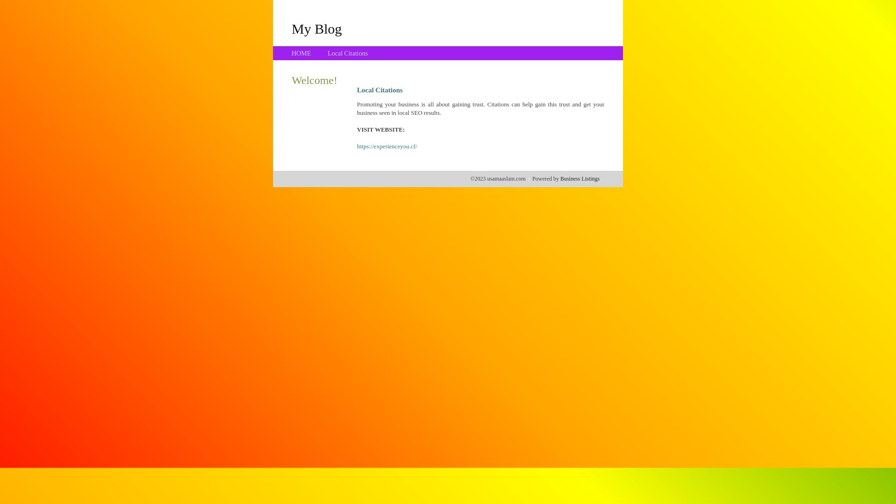 This screenshot has width=896, height=504. I want to click on Business Listings, so click(580, 179).